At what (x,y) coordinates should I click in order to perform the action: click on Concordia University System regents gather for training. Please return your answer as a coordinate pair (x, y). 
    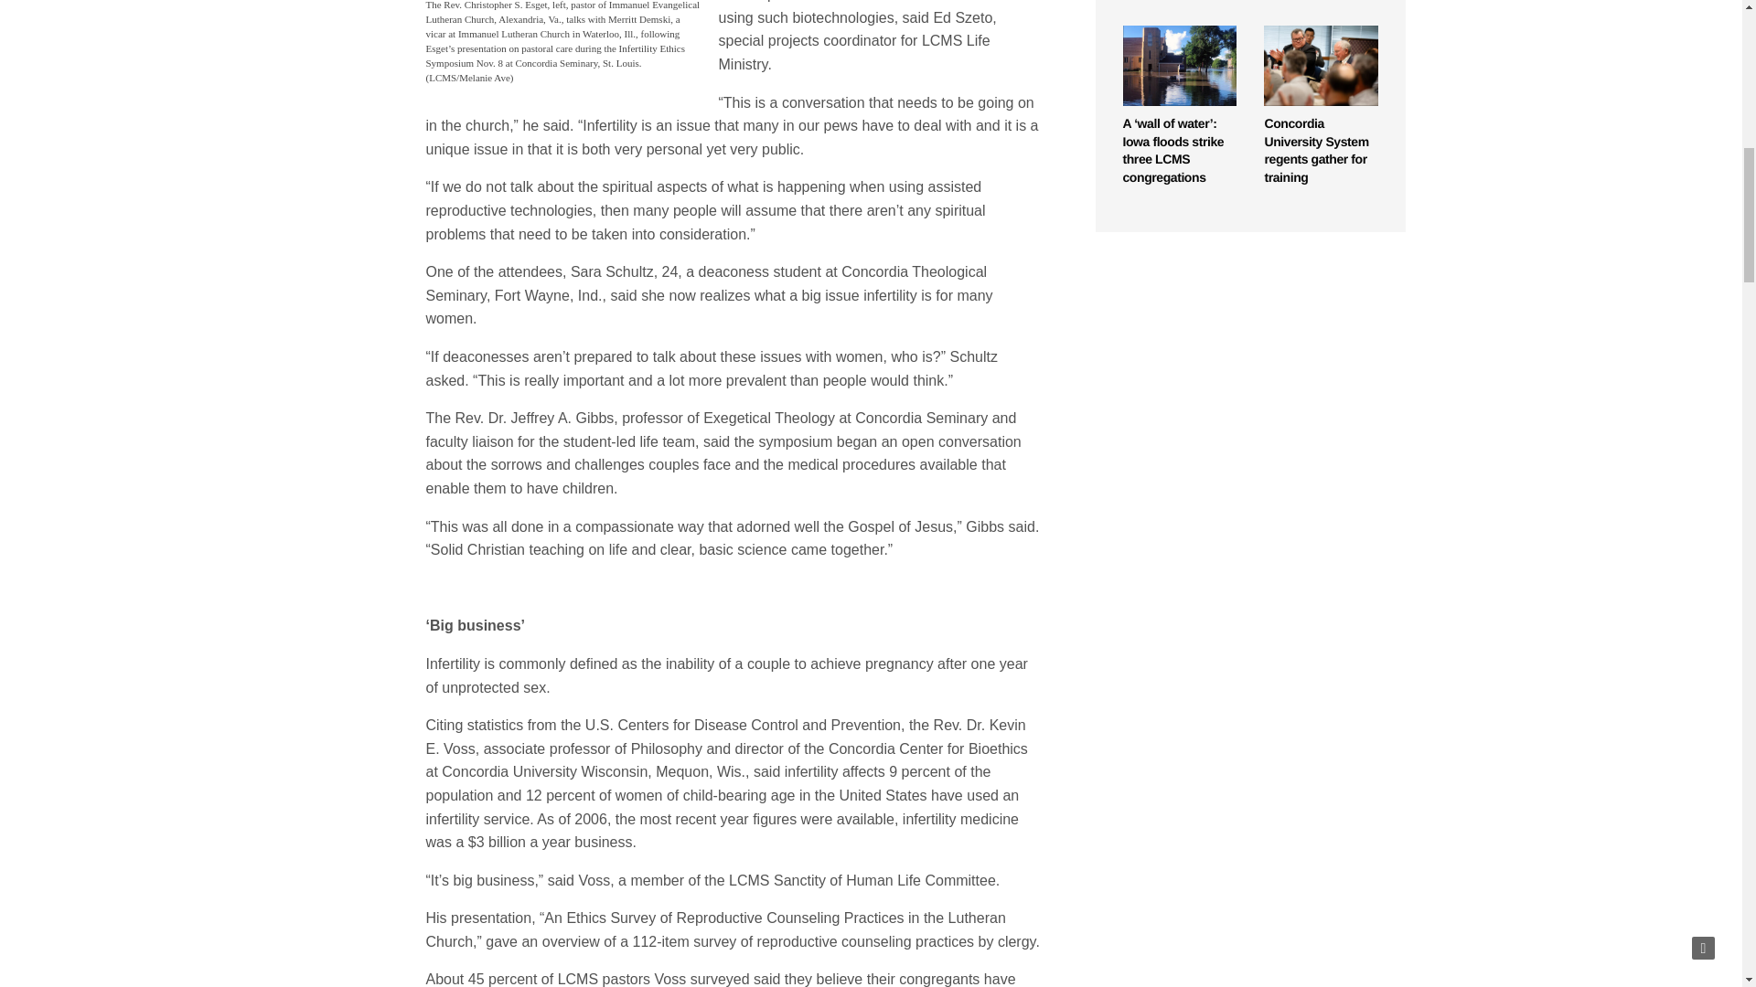
    Looking at the image, I should click on (1321, 66).